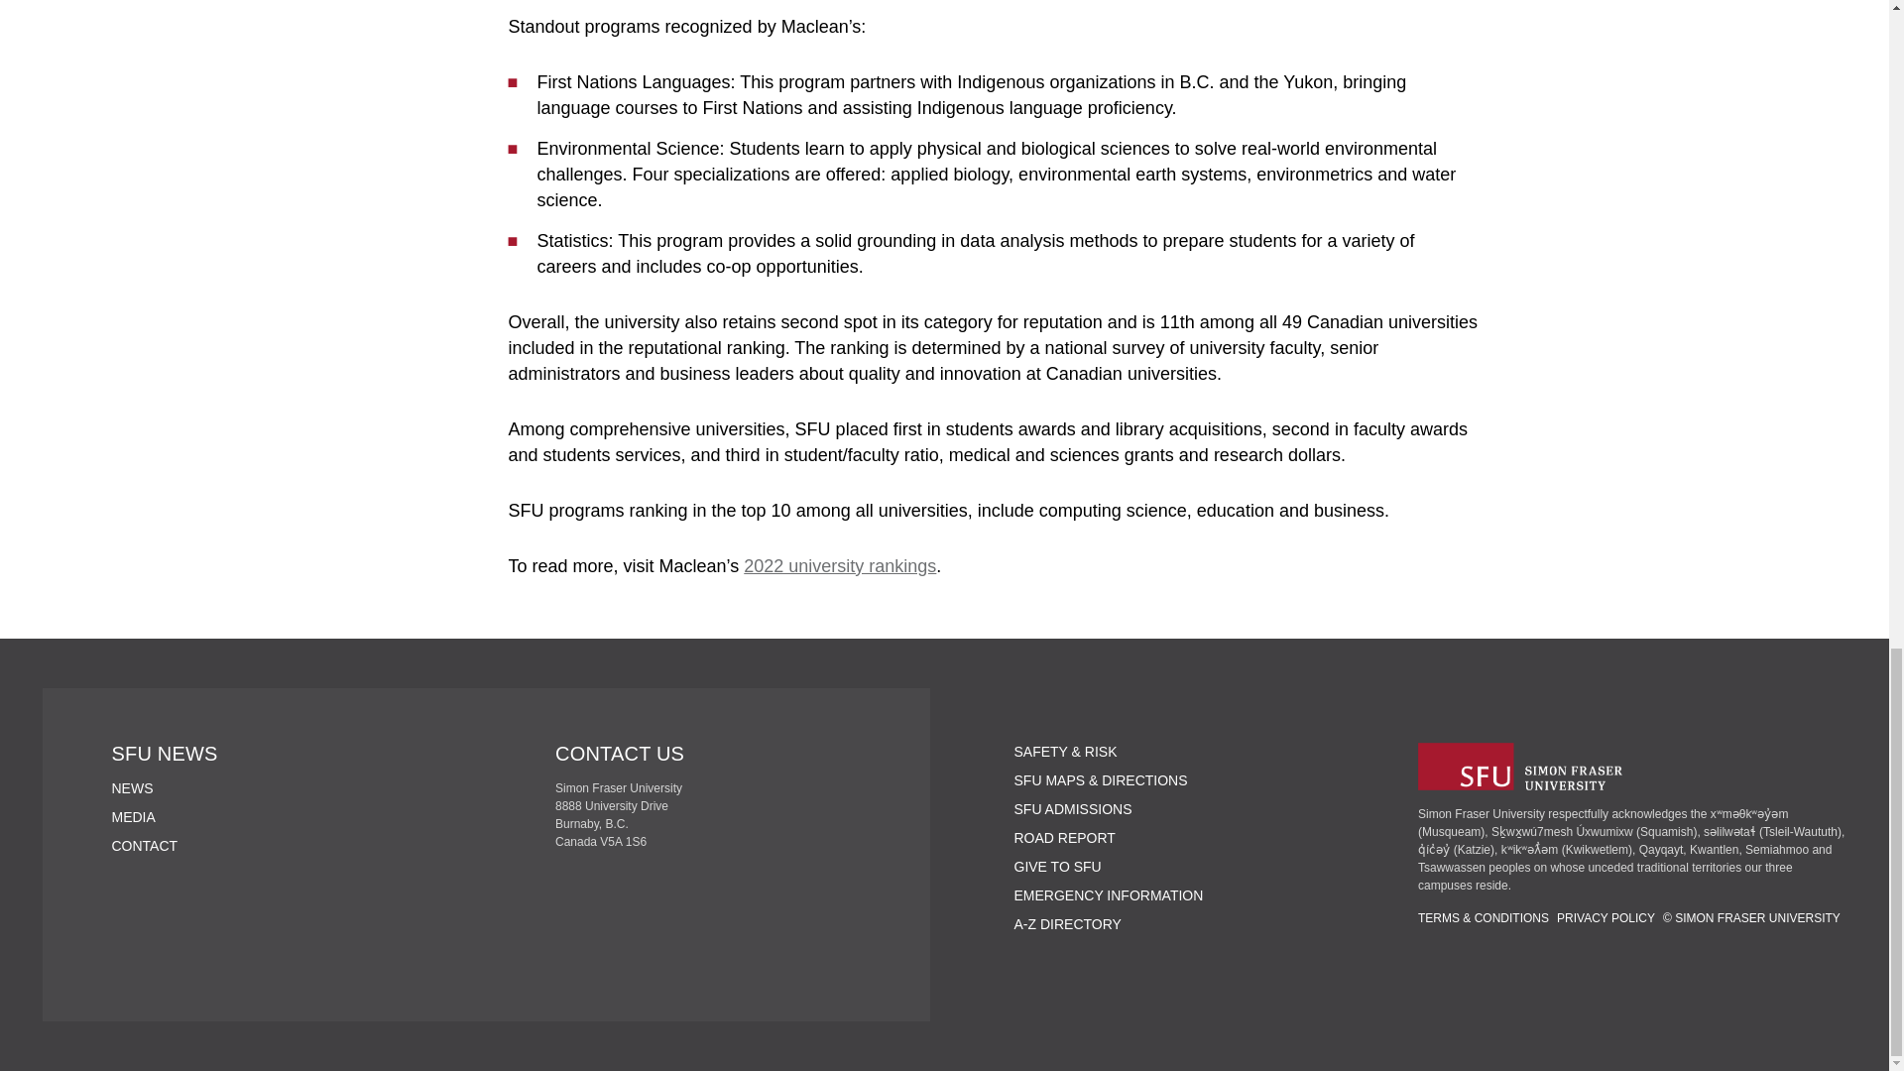 This screenshot has width=1904, height=1071. What do you see at coordinates (840, 565) in the screenshot?
I see `2022 university rankings` at bounding box center [840, 565].